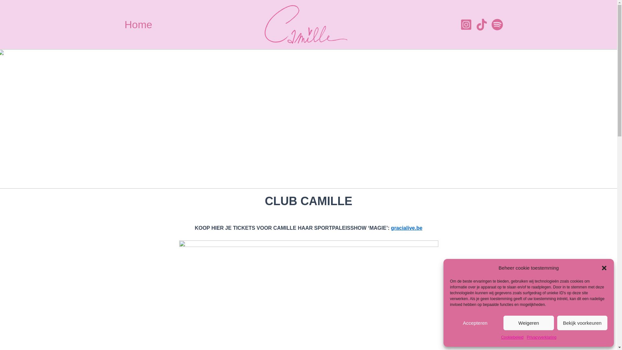  I want to click on Accepteren, so click(475, 323).